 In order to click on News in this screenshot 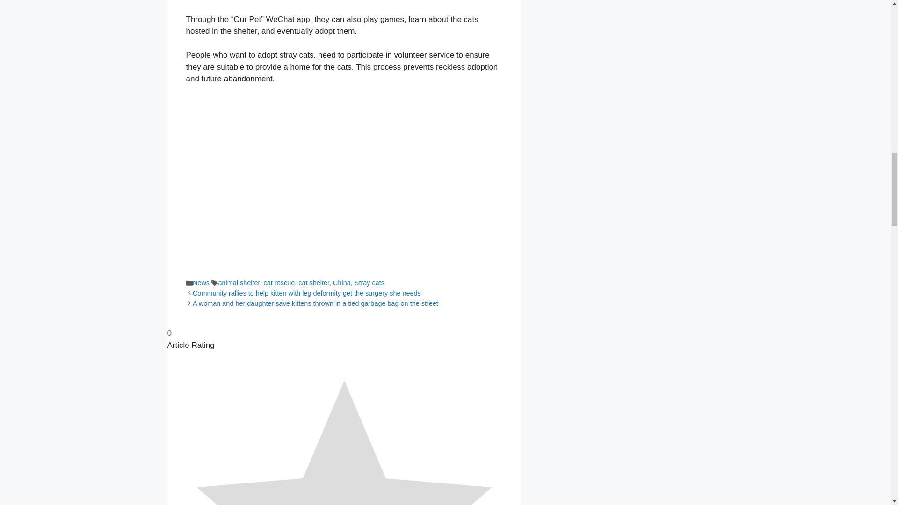, I will do `click(201, 283)`.